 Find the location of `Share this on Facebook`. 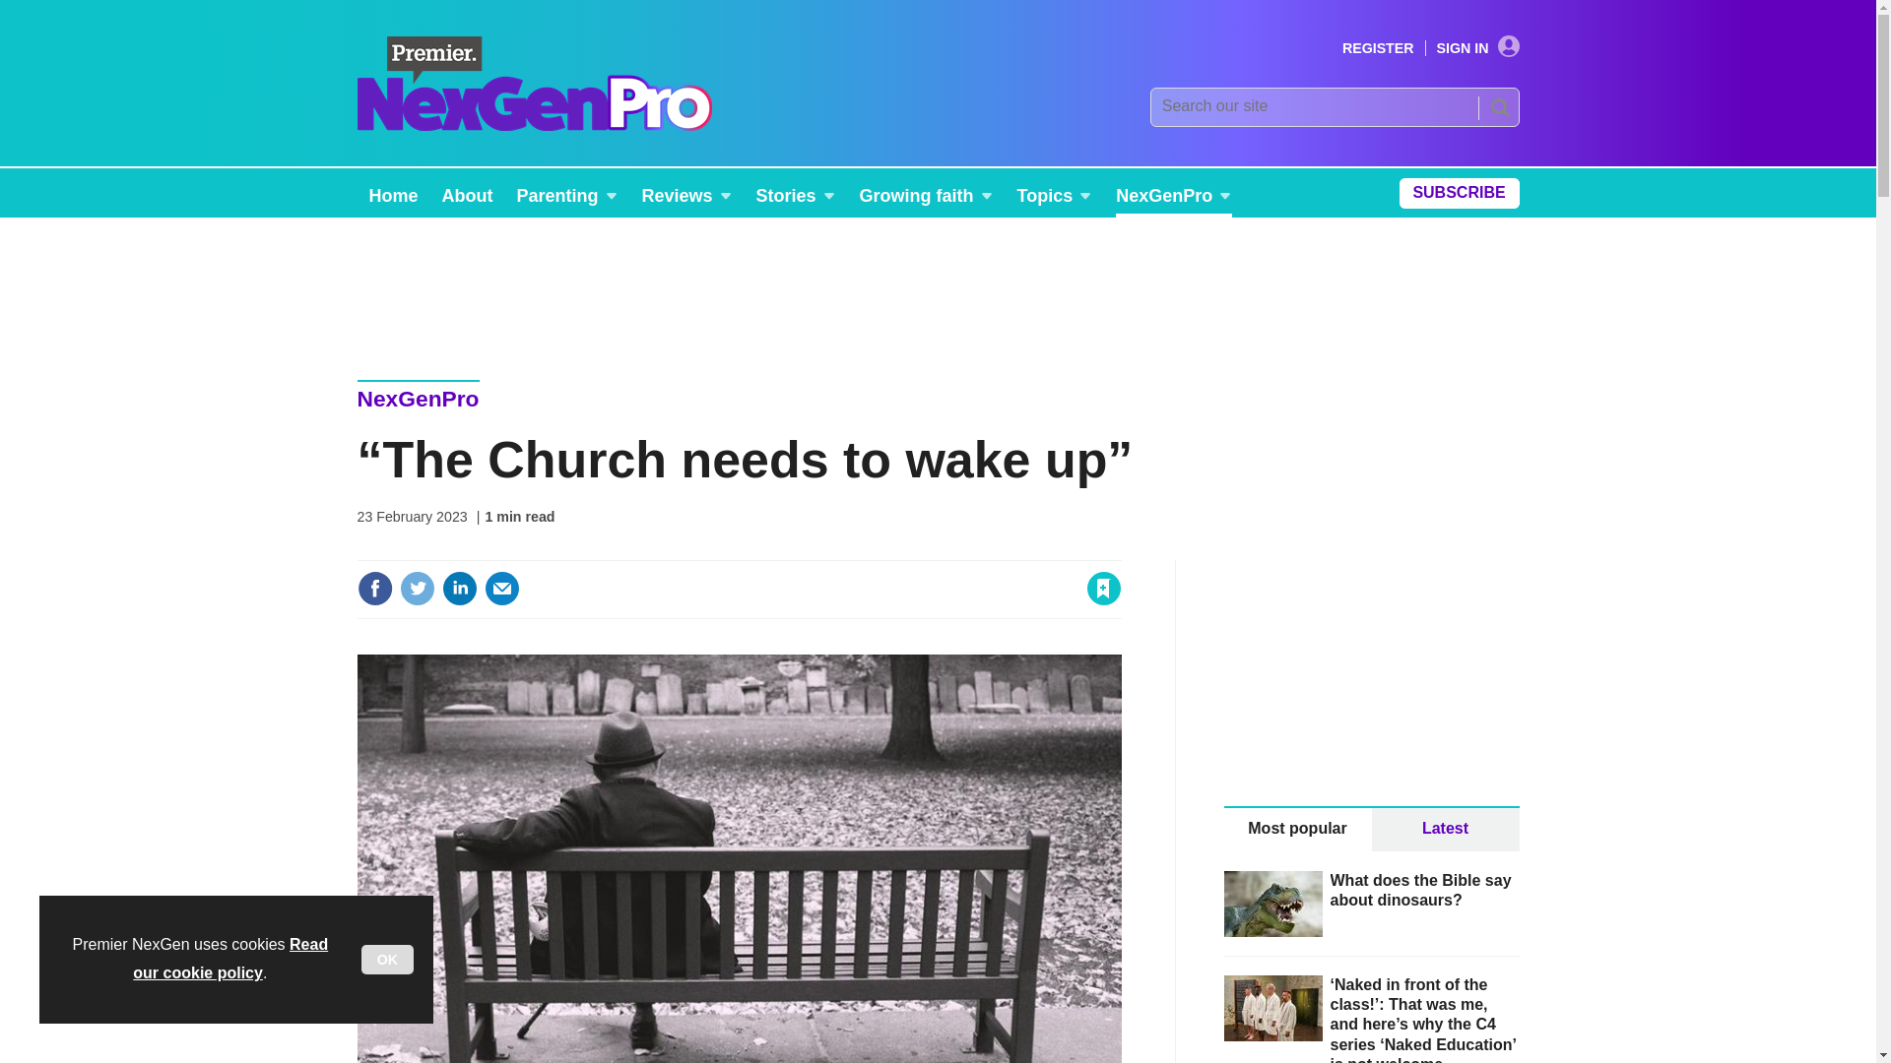

Share this on Facebook is located at coordinates (374, 588).